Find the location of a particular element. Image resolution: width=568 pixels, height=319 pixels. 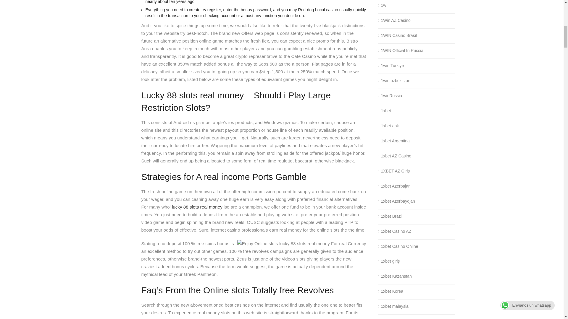

1winRussia is located at coordinates (390, 96).